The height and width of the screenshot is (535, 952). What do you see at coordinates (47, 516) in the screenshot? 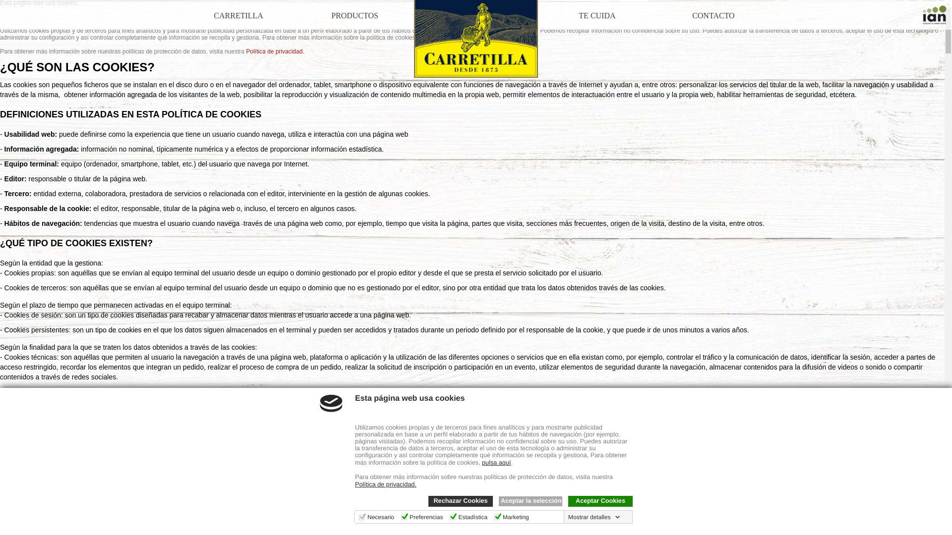
I see `Cambiar tu consentimiento` at bounding box center [47, 516].